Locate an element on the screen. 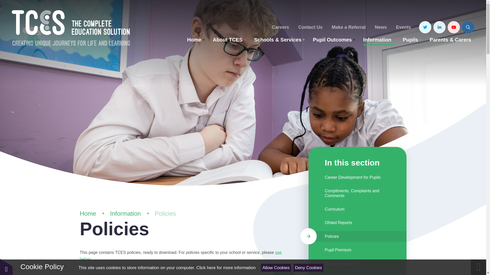  Allow Cookies is located at coordinates (276, 268).